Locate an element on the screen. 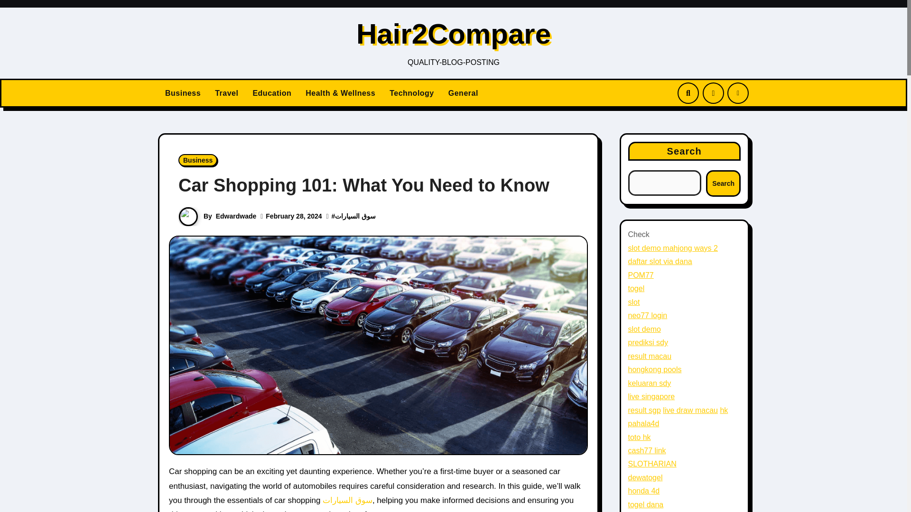  Technology is located at coordinates (412, 93).